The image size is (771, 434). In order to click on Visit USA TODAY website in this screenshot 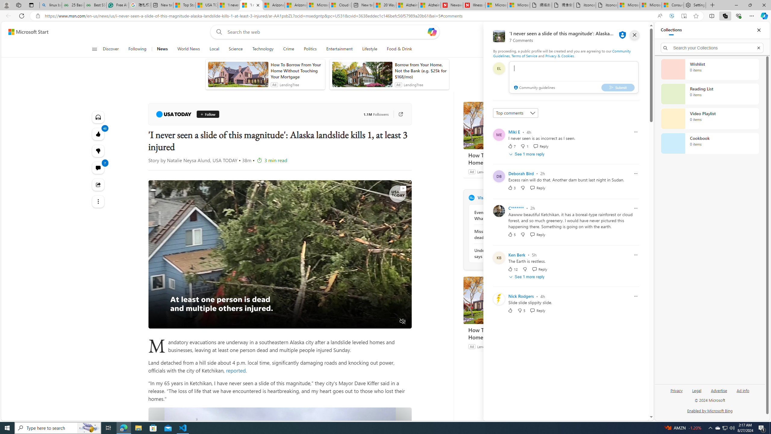, I will do `click(546, 197)`.